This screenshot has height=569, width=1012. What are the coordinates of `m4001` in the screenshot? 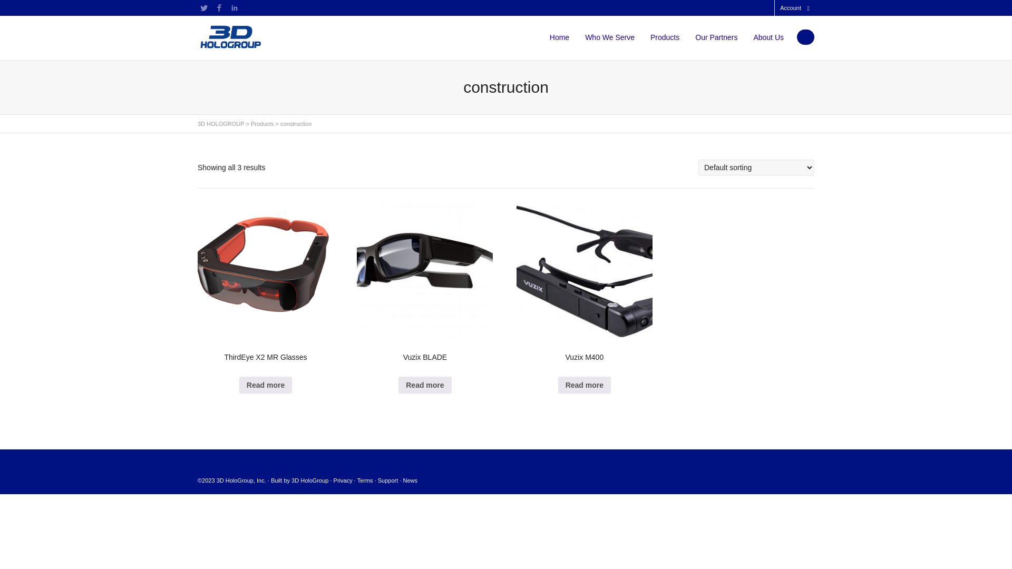 It's located at (584, 270).